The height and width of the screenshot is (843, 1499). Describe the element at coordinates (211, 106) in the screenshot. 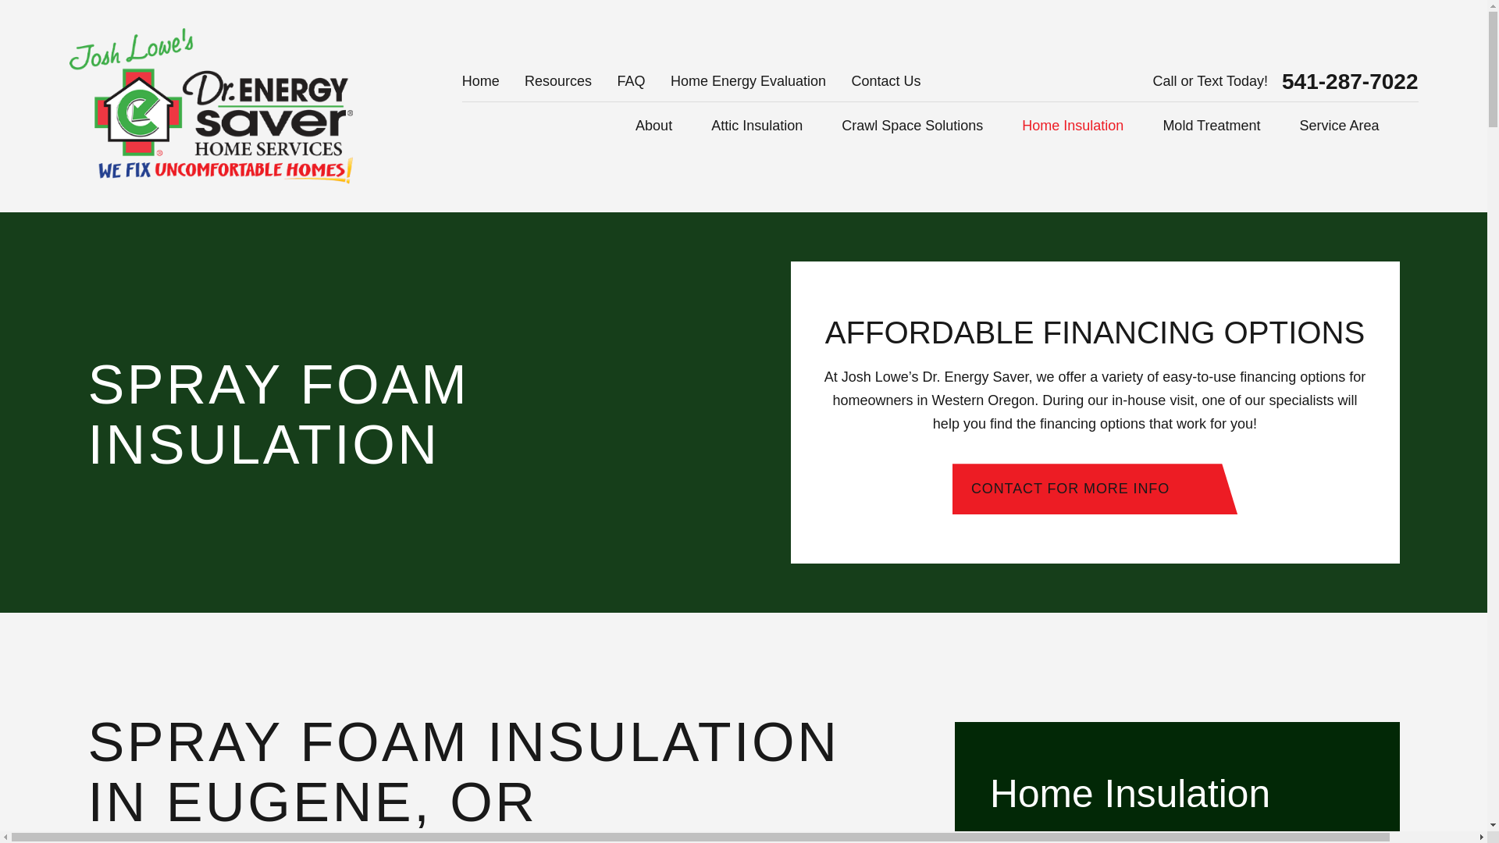

I see `Home` at that location.